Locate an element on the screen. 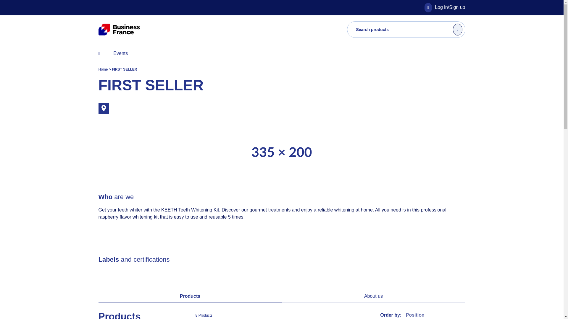 This screenshot has height=319, width=568. Products is located at coordinates (190, 296).